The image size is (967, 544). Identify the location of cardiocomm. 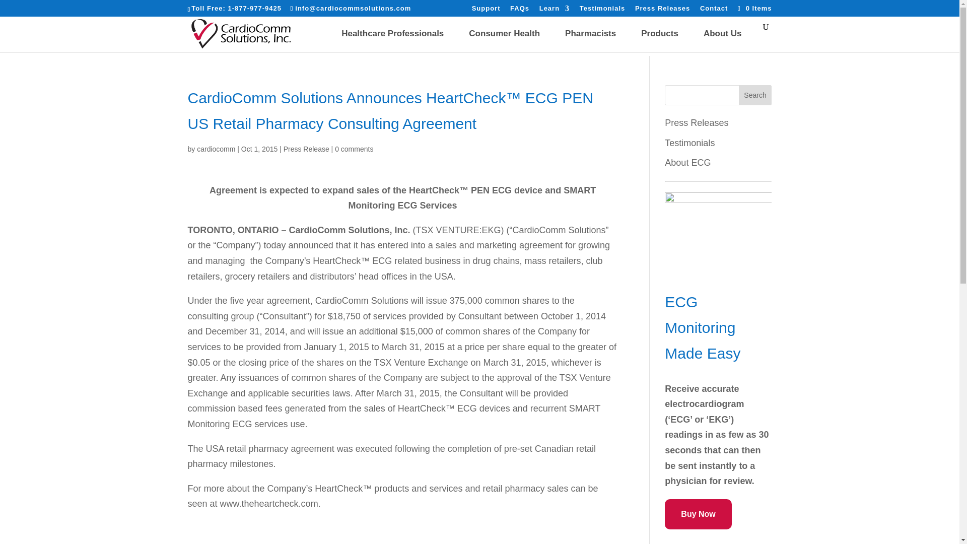
(216, 149).